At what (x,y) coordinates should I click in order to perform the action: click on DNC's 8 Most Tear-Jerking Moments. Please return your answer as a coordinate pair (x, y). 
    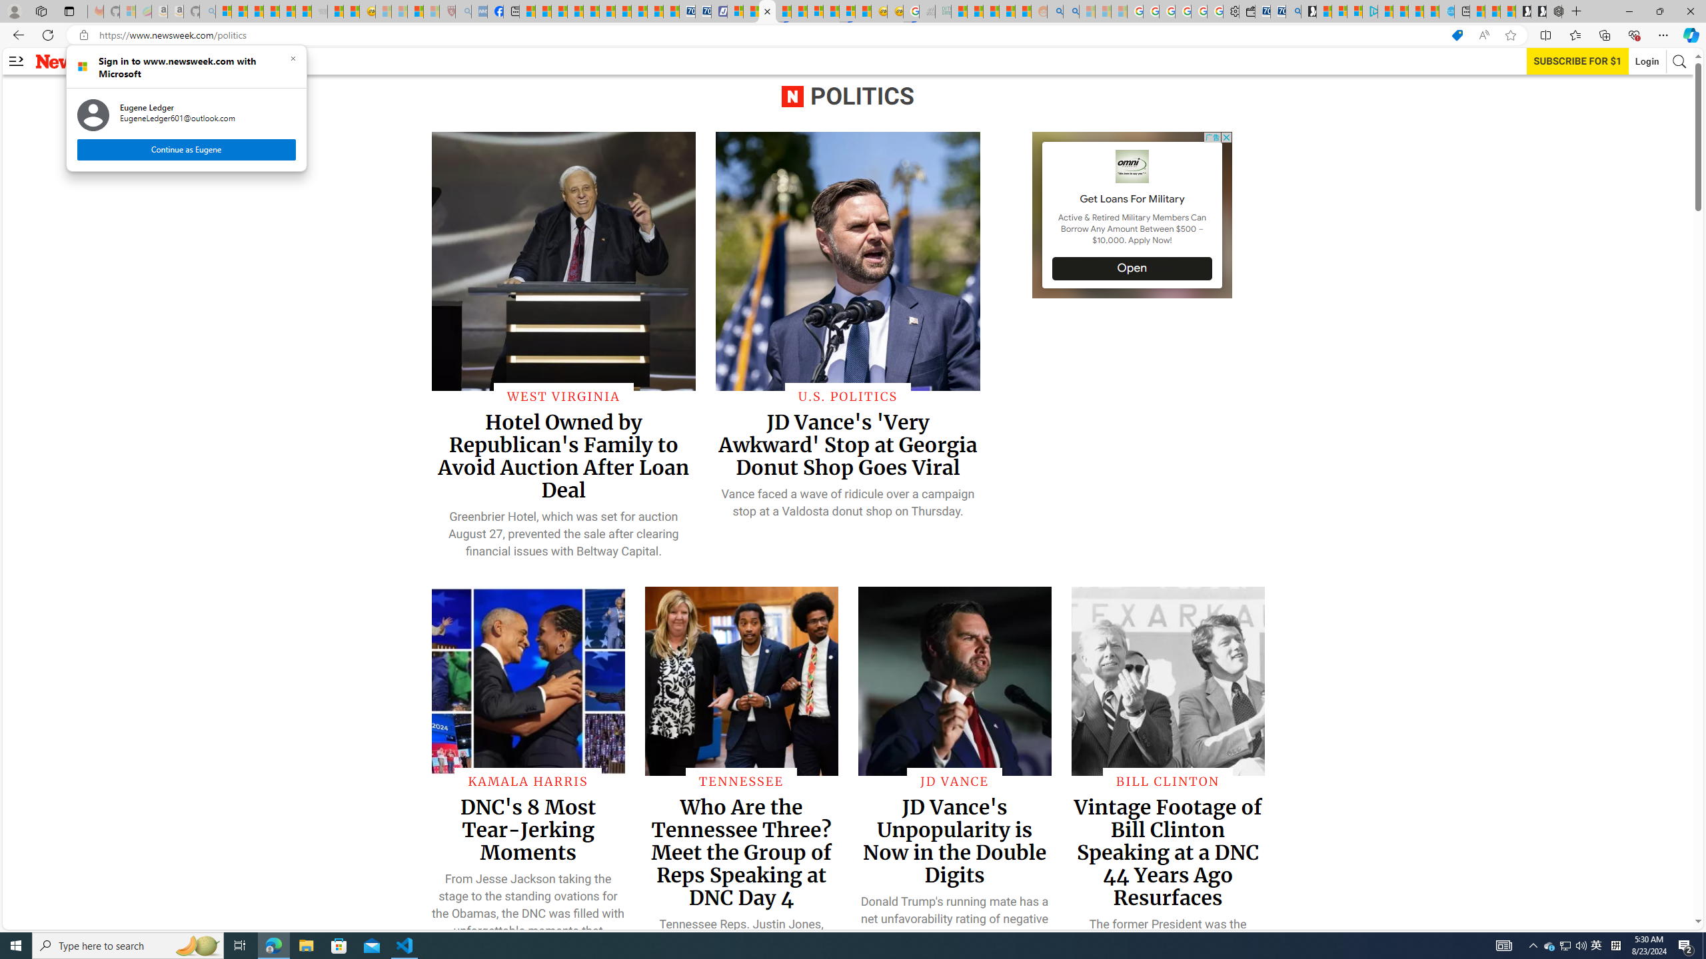
    Looking at the image, I should click on (529, 829).